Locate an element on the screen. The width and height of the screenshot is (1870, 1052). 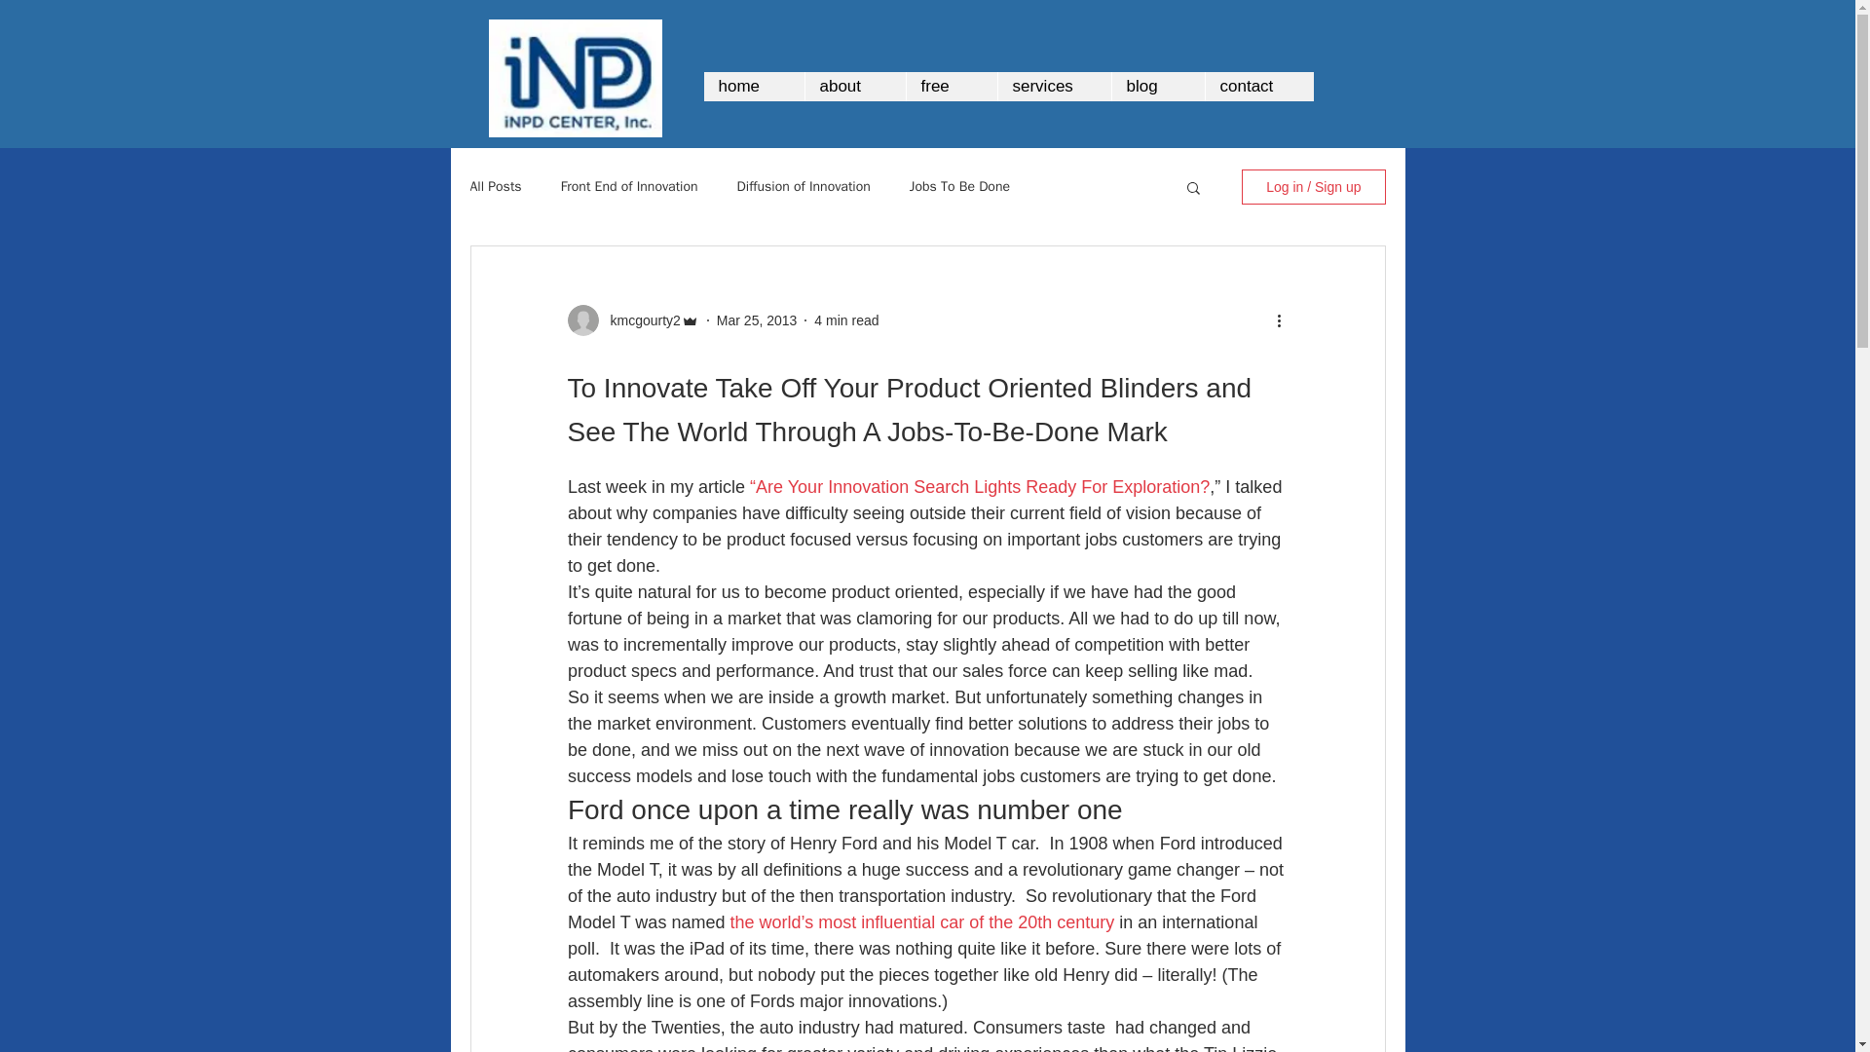
home is located at coordinates (753, 86).